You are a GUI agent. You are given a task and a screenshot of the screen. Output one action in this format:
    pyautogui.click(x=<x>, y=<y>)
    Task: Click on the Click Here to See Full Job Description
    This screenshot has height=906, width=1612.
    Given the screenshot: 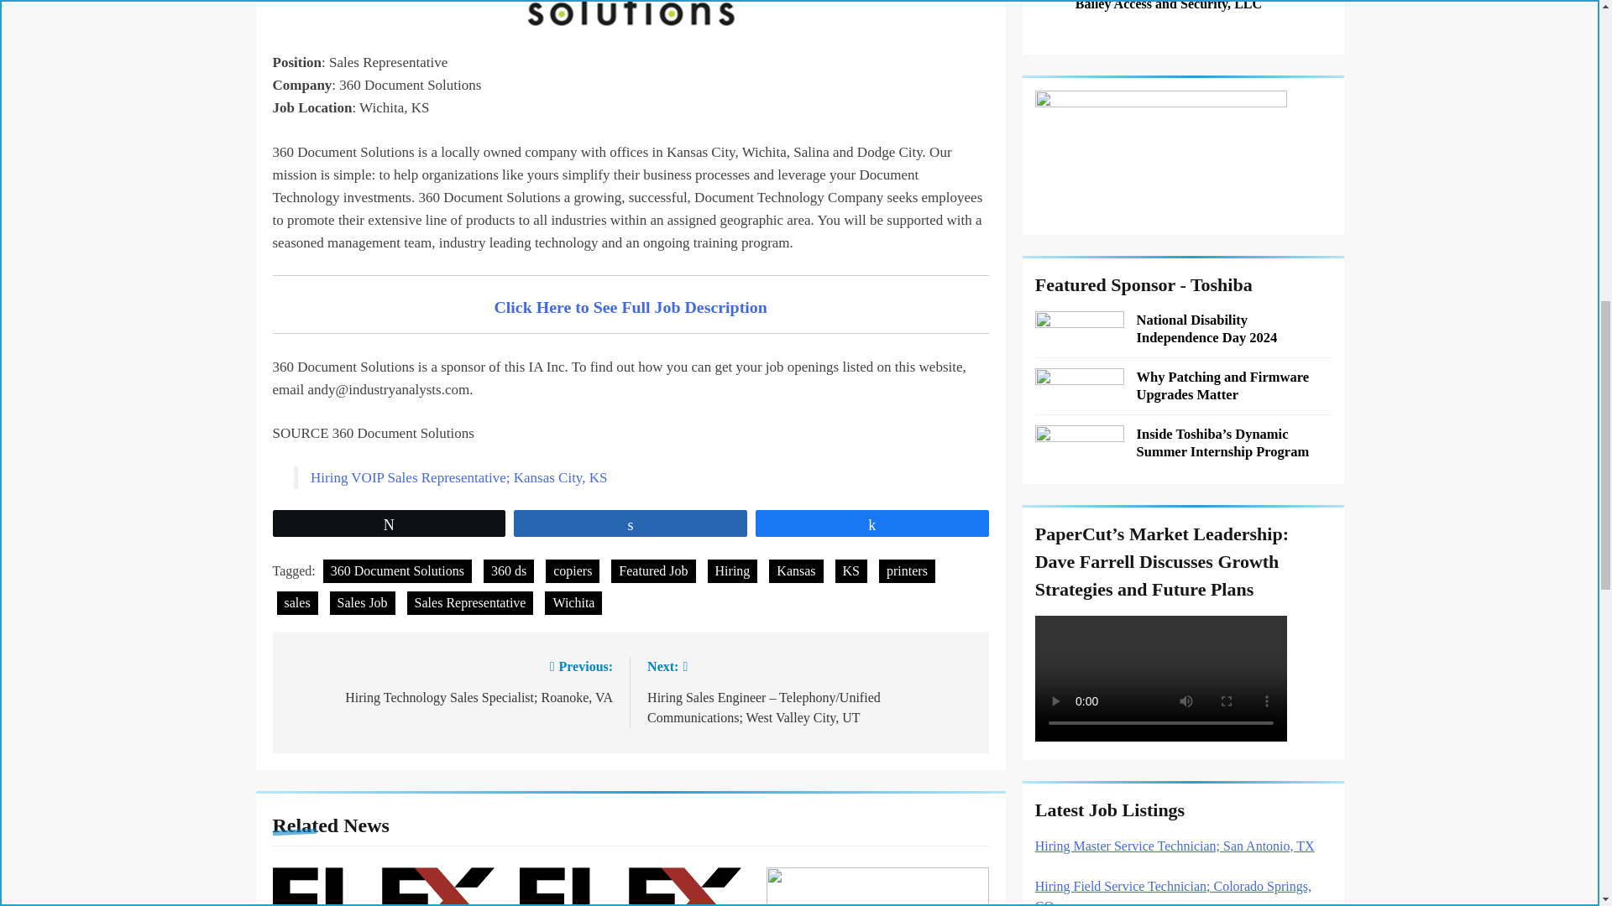 What is the action you would take?
    pyautogui.click(x=630, y=305)
    